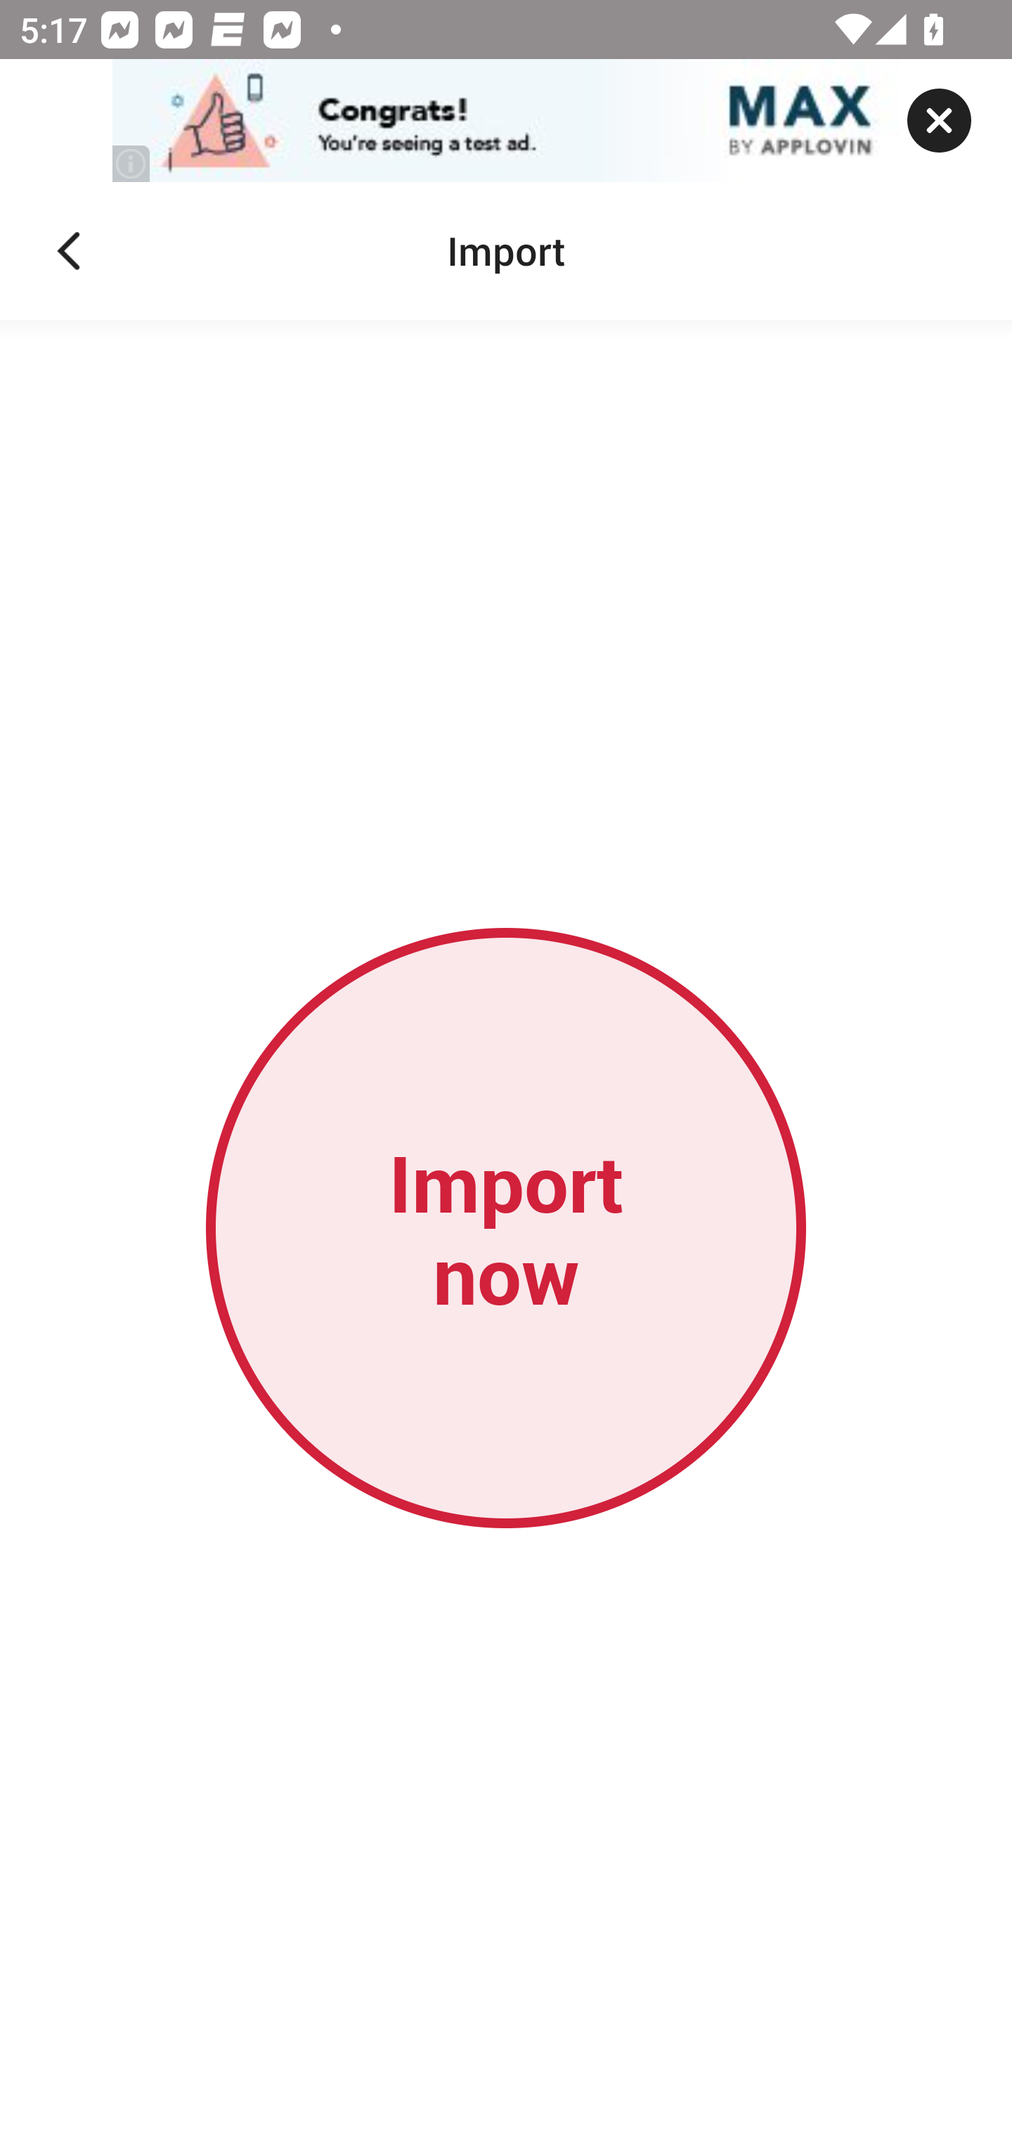  I want to click on (i), so click(132, 163).